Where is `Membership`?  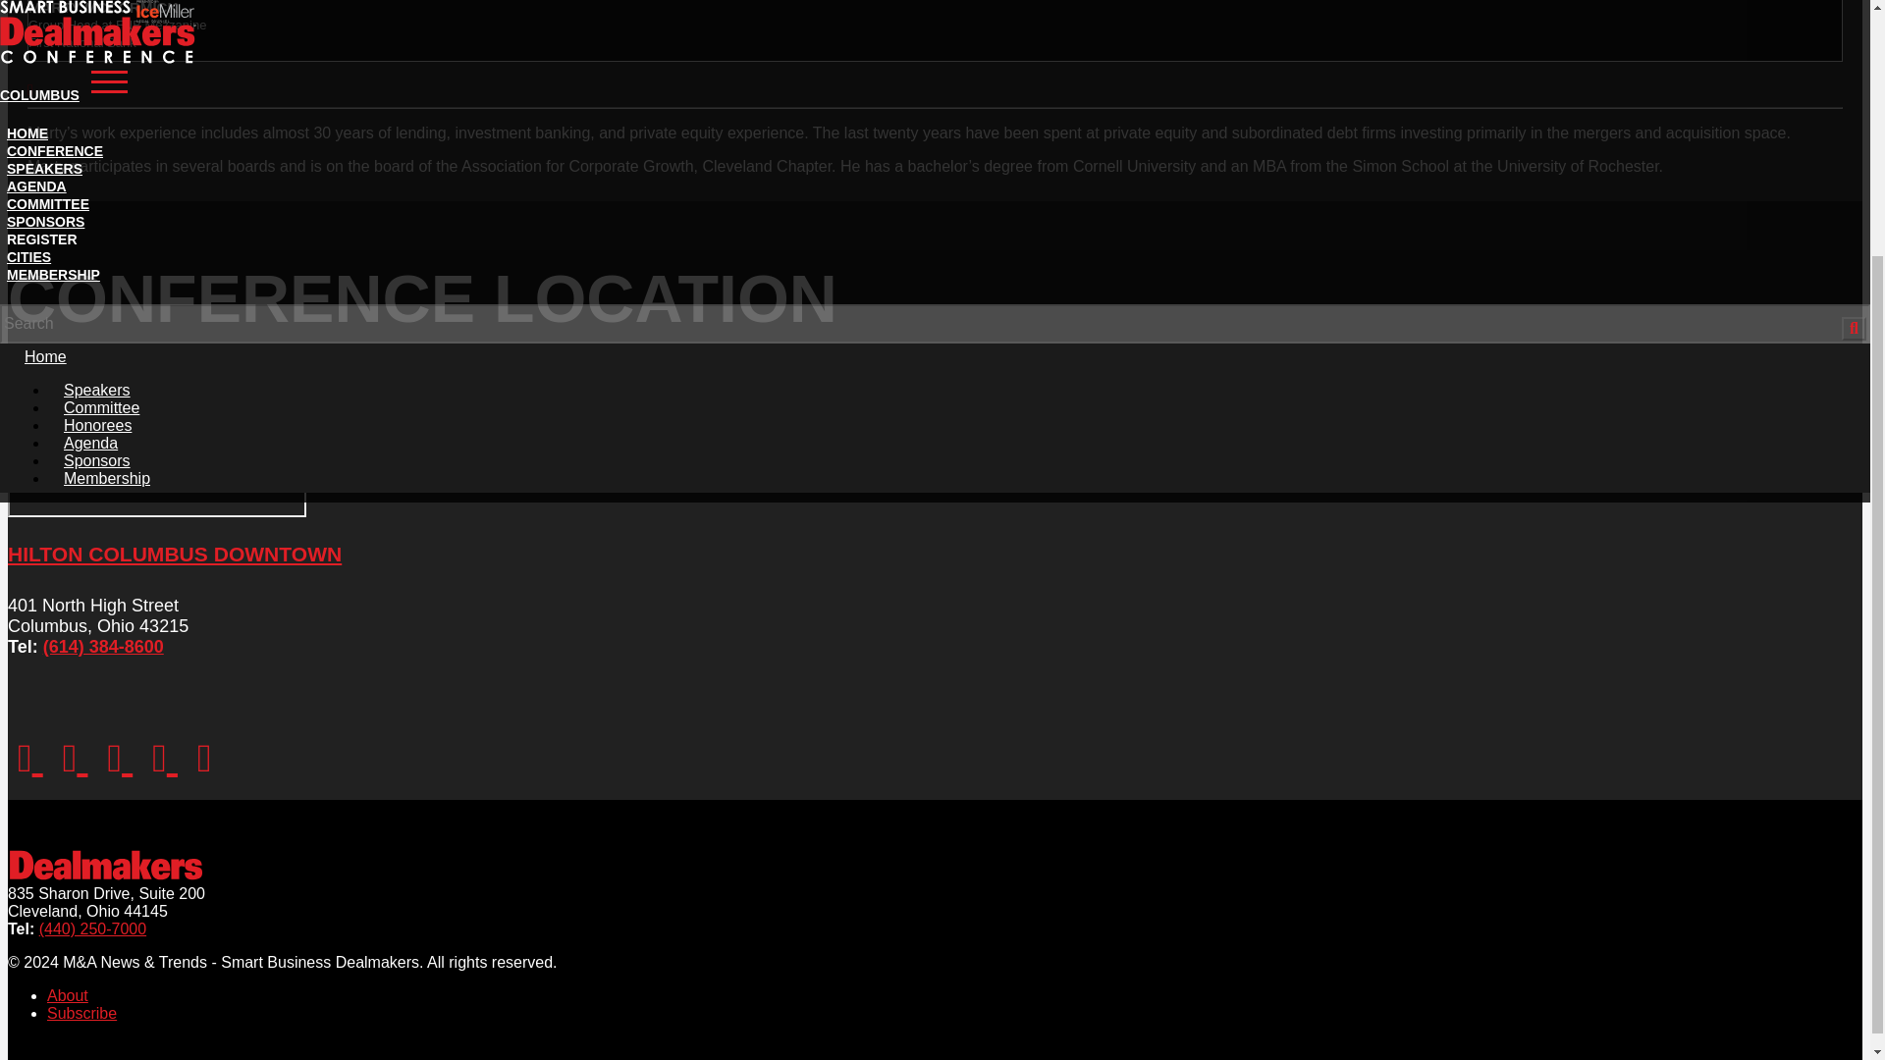
Membership is located at coordinates (106, 149).